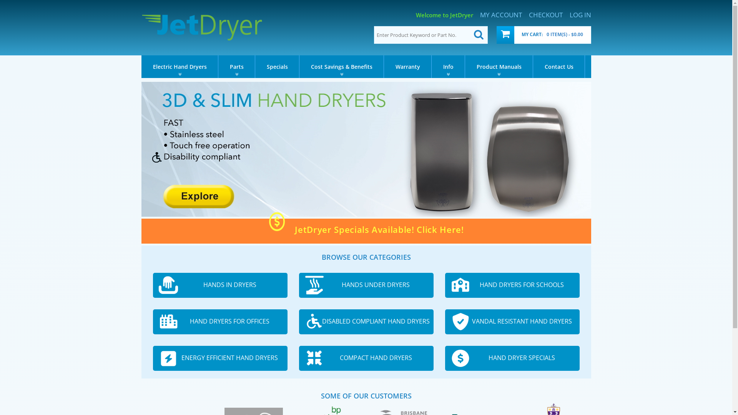 This screenshot has width=738, height=415. Describe the element at coordinates (341, 67) in the screenshot. I see `Cost Savings & Benefits` at that location.